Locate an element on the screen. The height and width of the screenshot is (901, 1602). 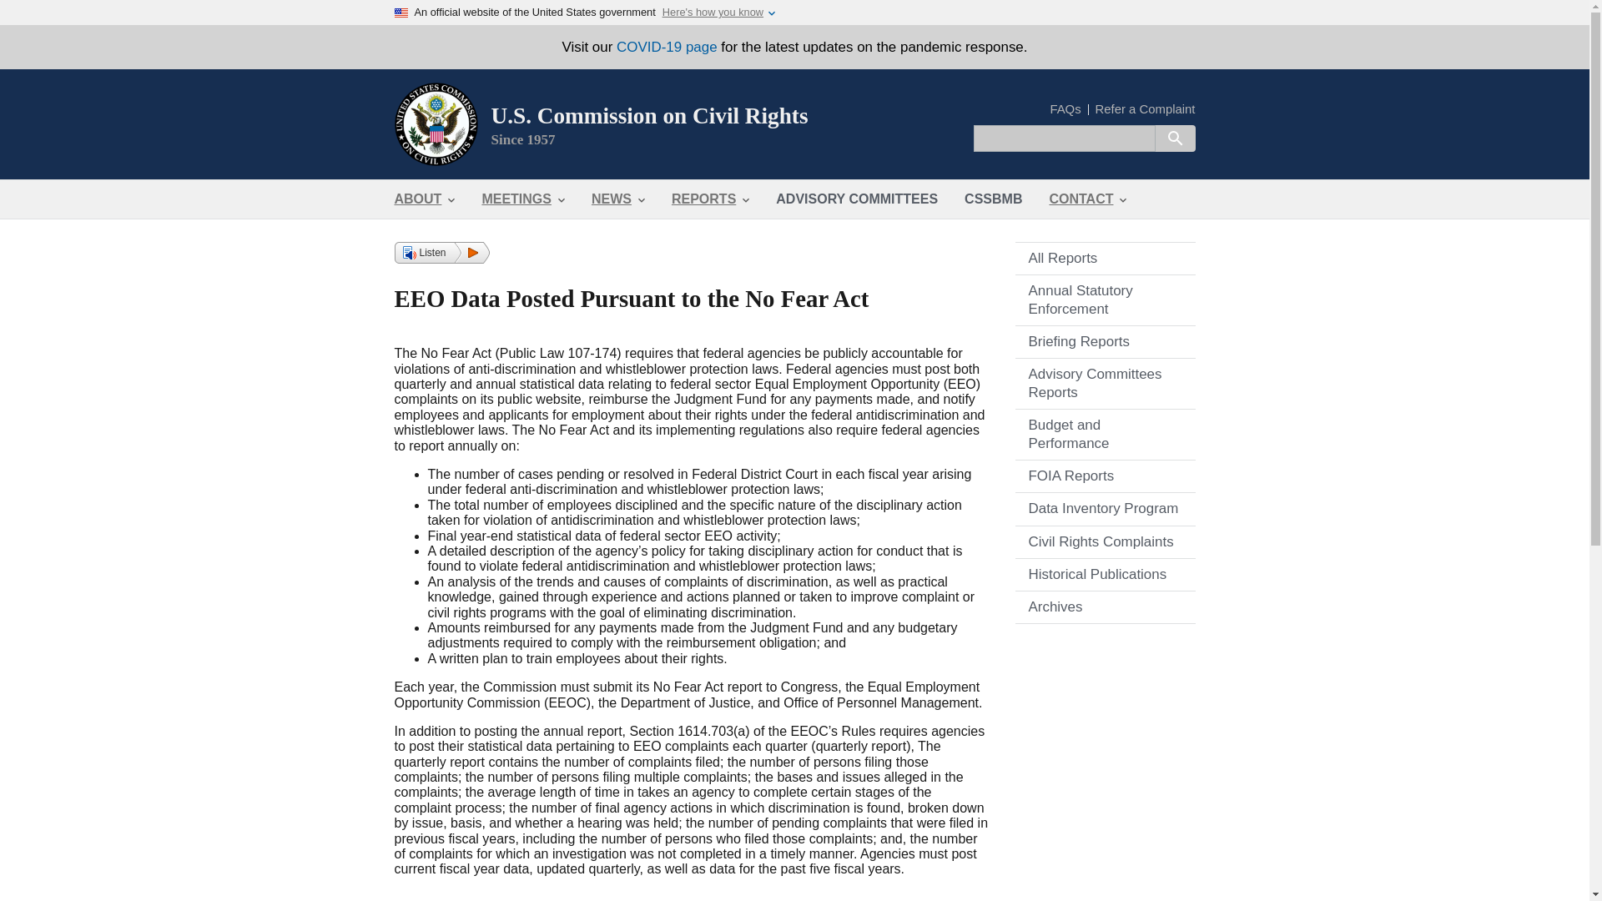
NEWS is located at coordinates (618, 199).